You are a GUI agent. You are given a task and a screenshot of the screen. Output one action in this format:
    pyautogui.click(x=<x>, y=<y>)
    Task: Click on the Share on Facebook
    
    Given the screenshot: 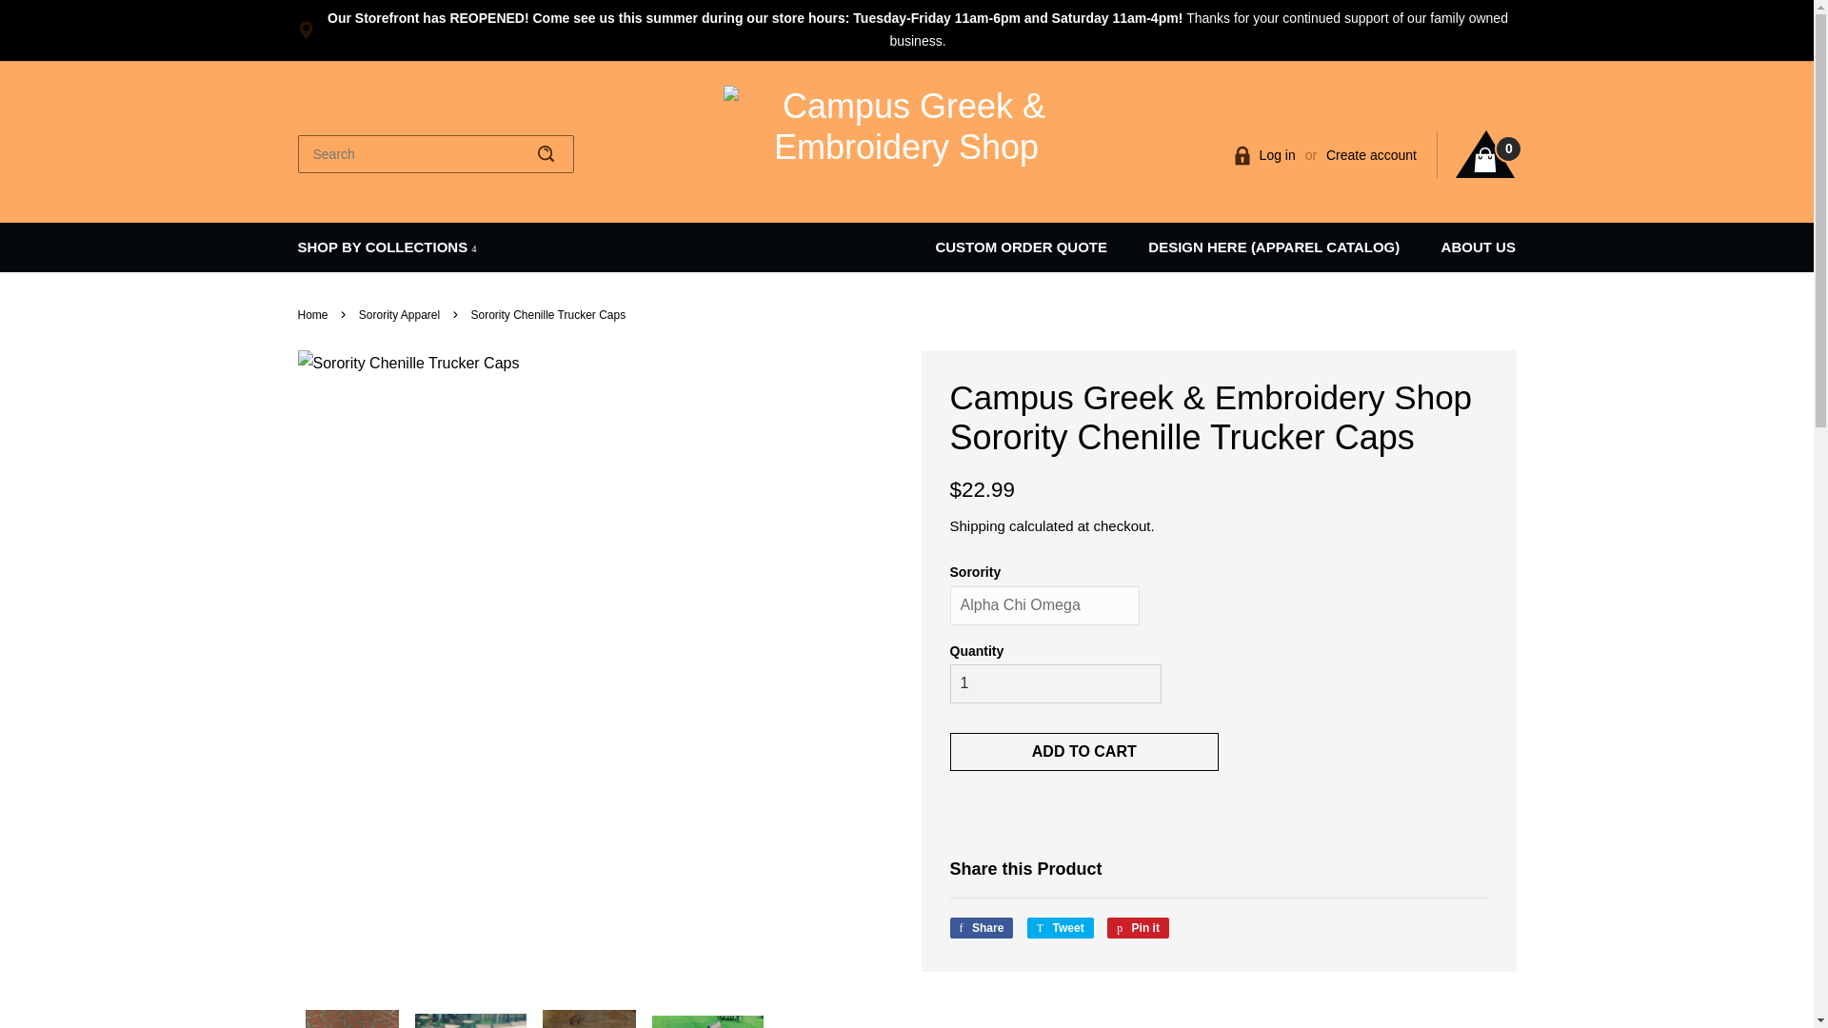 What is the action you would take?
    pyautogui.click(x=983, y=928)
    